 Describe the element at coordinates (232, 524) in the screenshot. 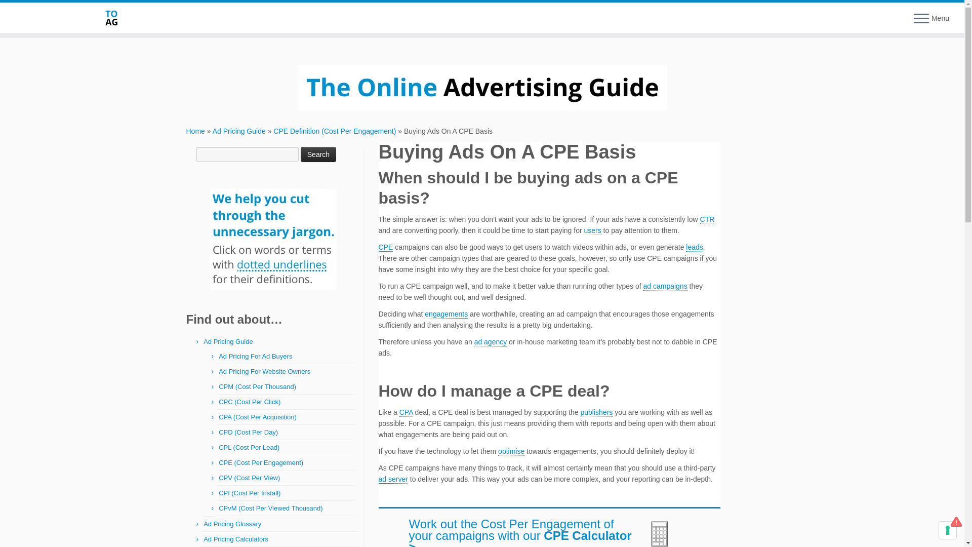

I see `Ad Pricing Glossary` at that location.